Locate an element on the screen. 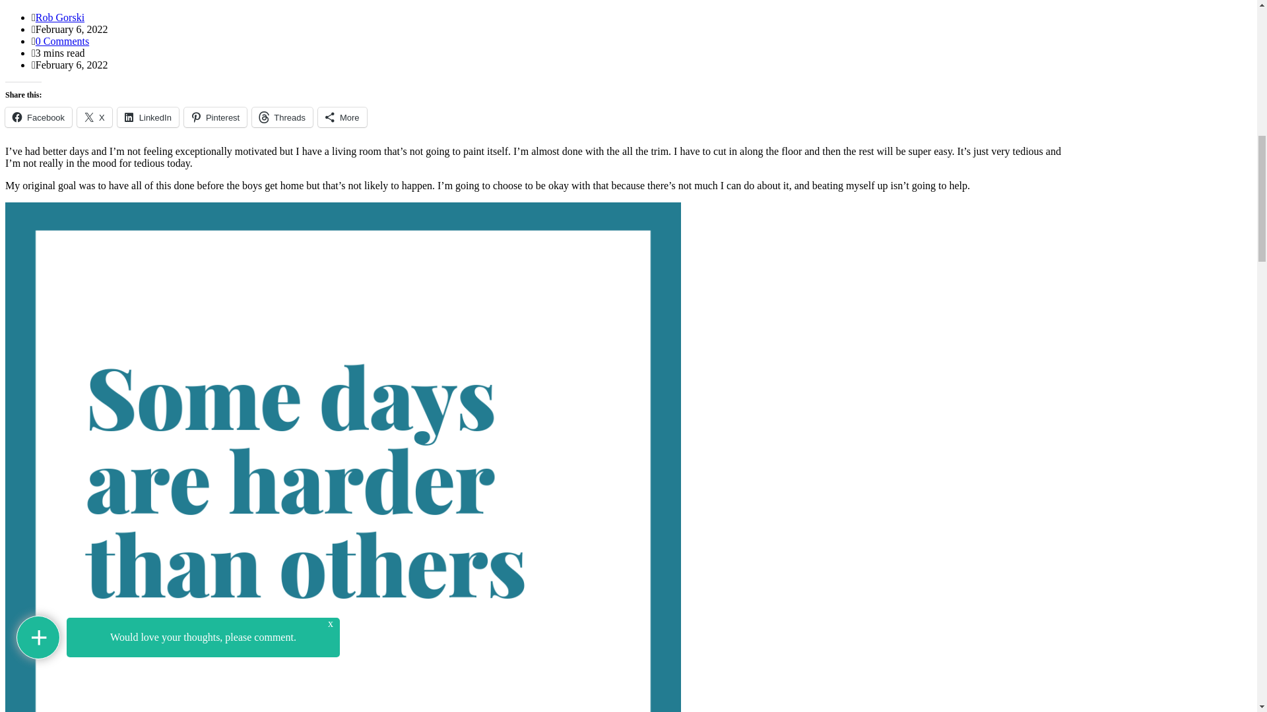 The width and height of the screenshot is (1267, 712). Click to share on X is located at coordinates (95, 117).